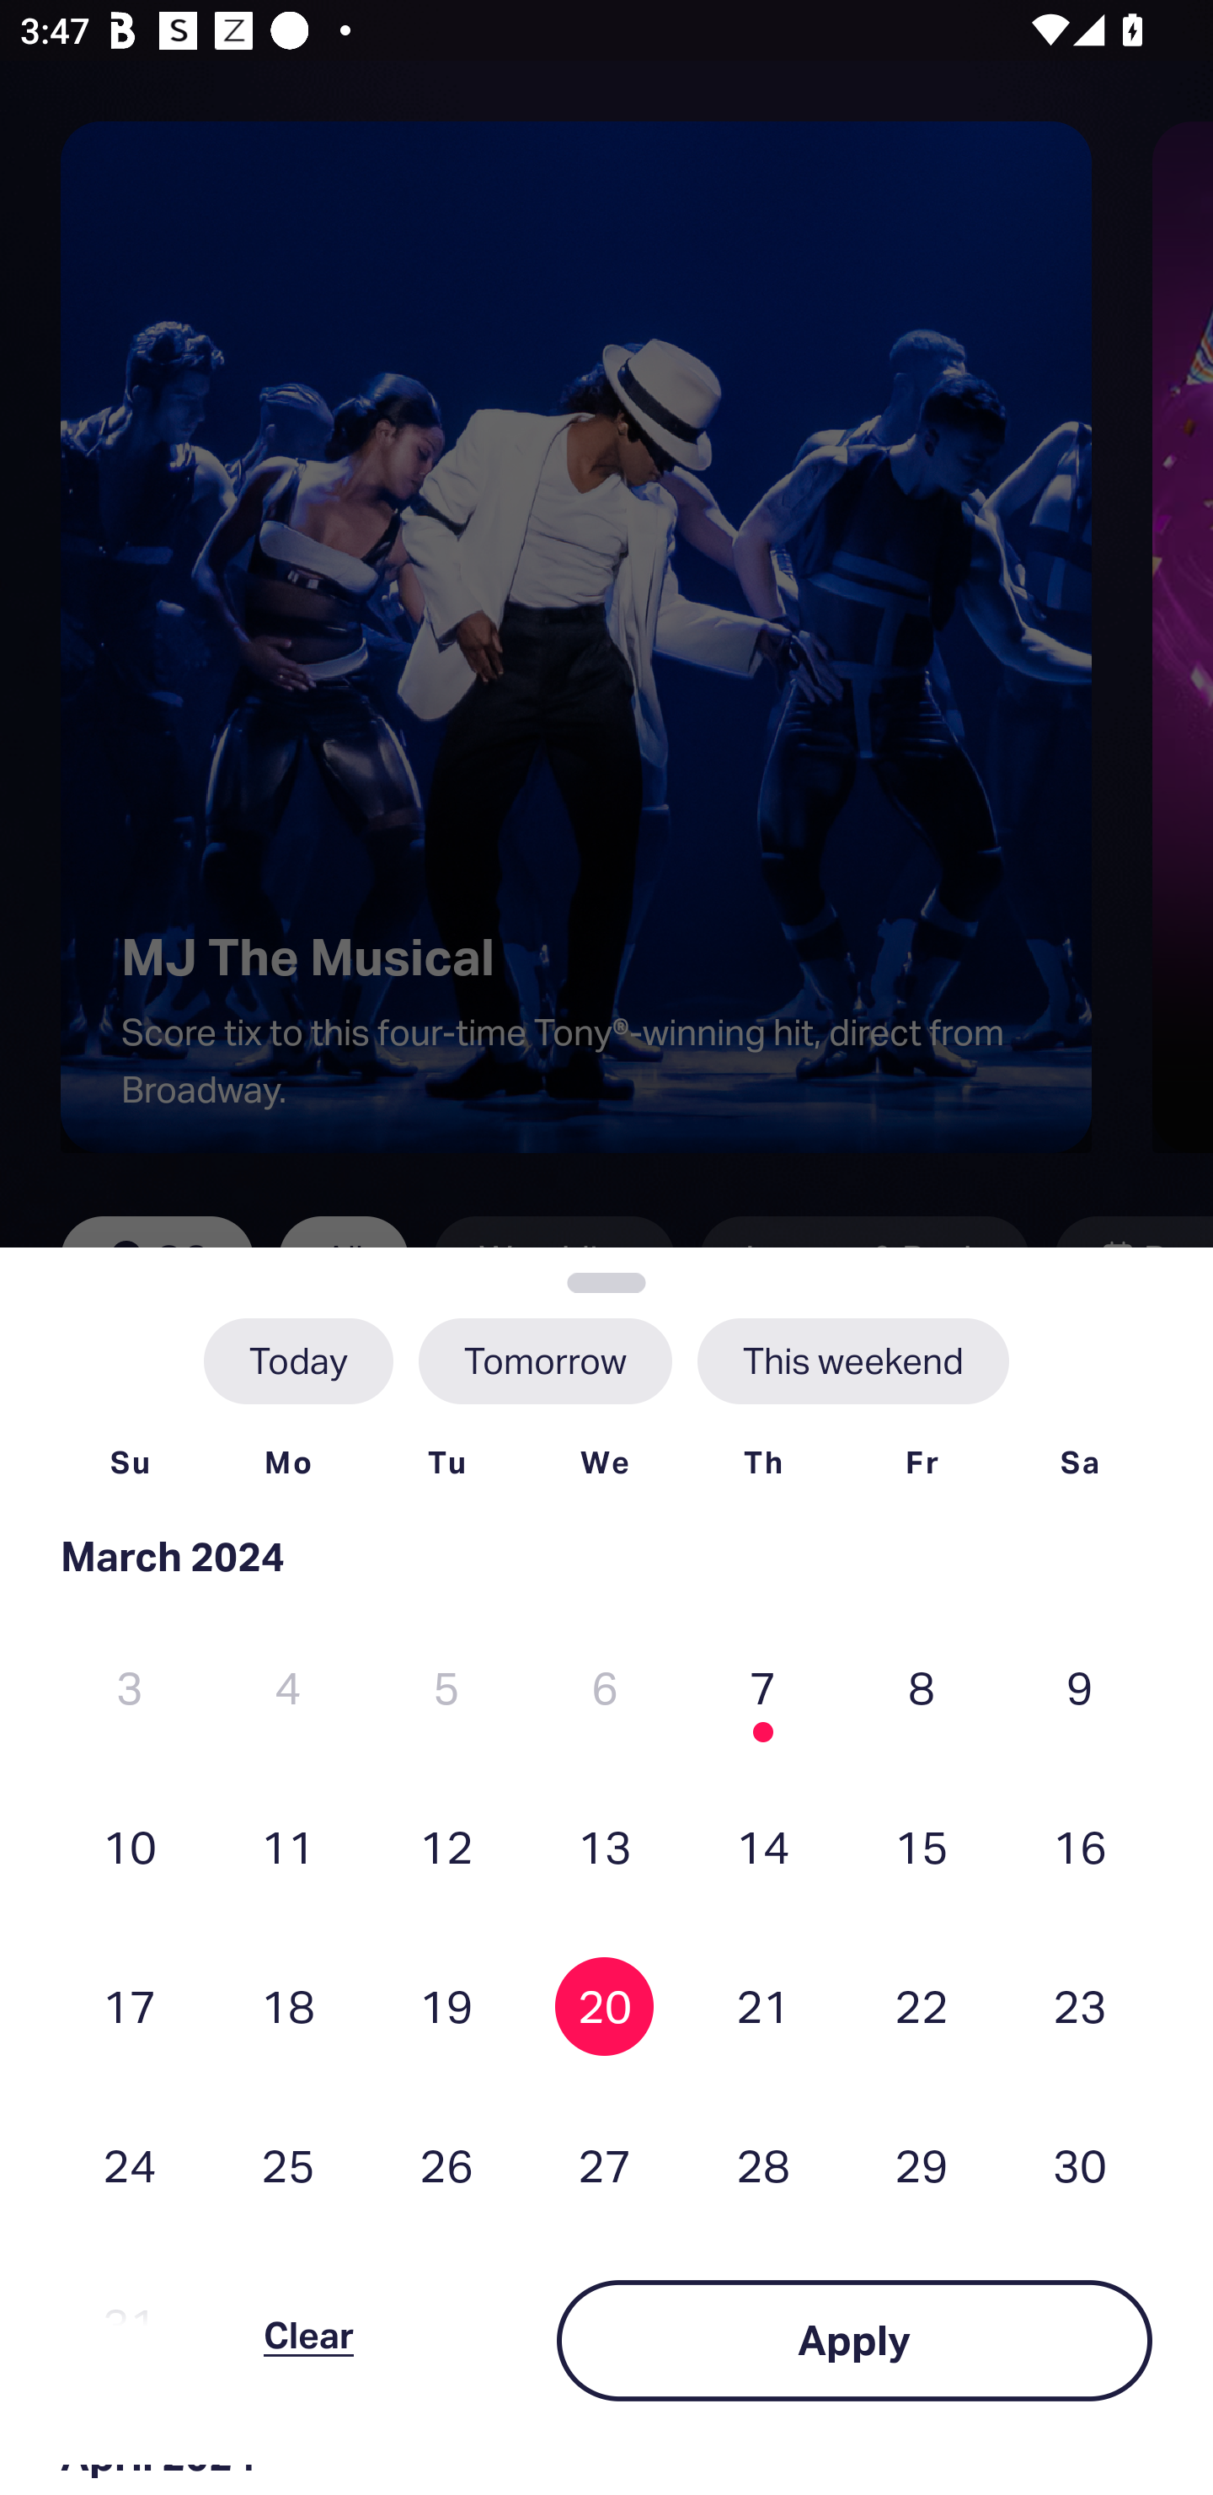 The width and height of the screenshot is (1213, 2495). Describe the element at coordinates (922, 2005) in the screenshot. I see `22` at that location.